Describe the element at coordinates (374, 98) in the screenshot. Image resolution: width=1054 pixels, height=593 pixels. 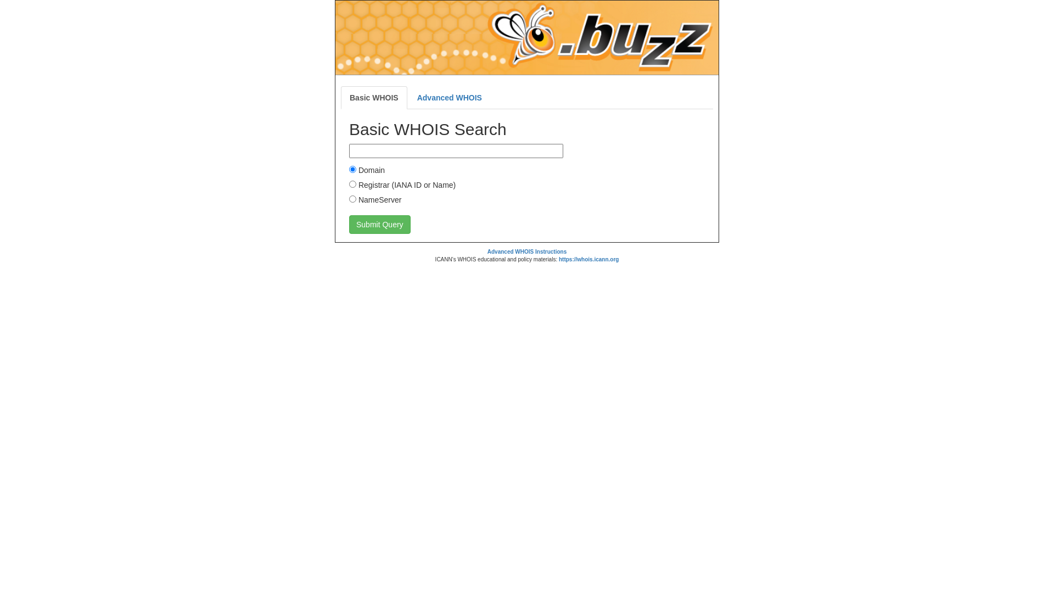
I see `Basic WHOIS` at that location.